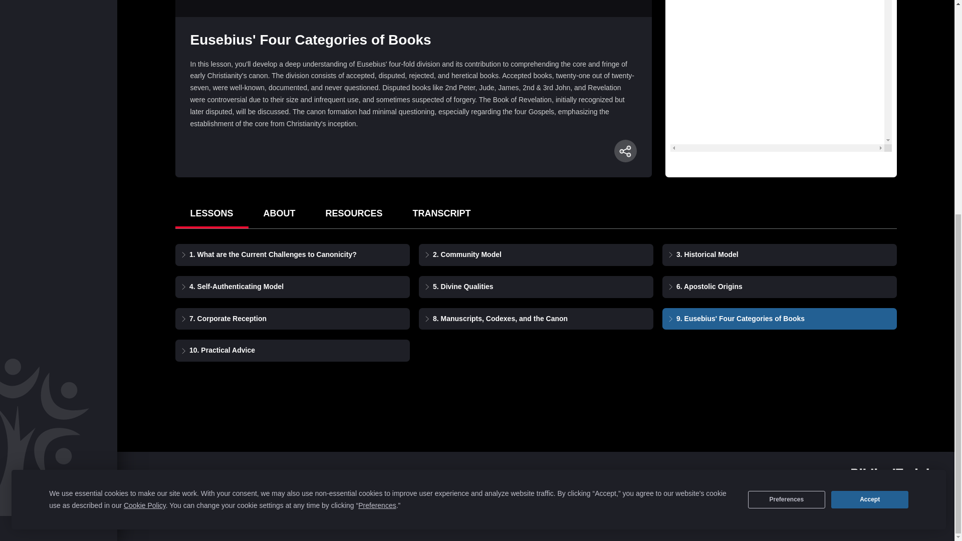 The image size is (962, 541). I want to click on Blogs, so click(263, 475).